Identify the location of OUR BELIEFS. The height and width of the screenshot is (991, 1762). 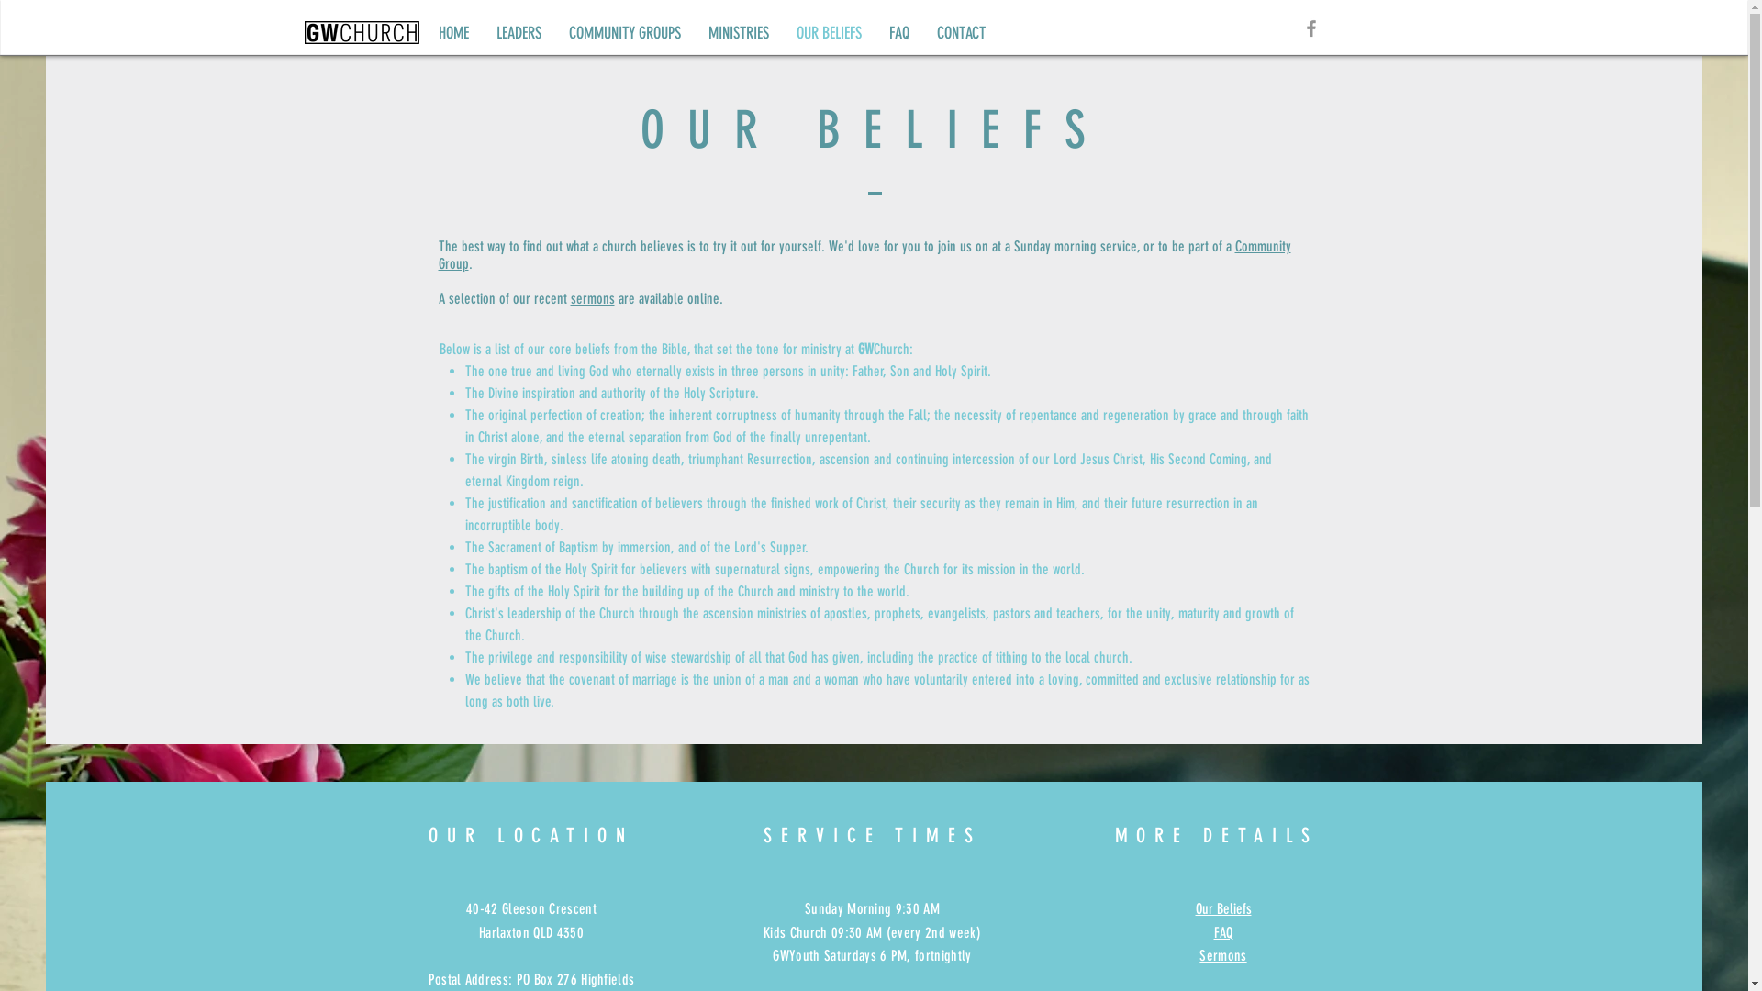
(828, 33).